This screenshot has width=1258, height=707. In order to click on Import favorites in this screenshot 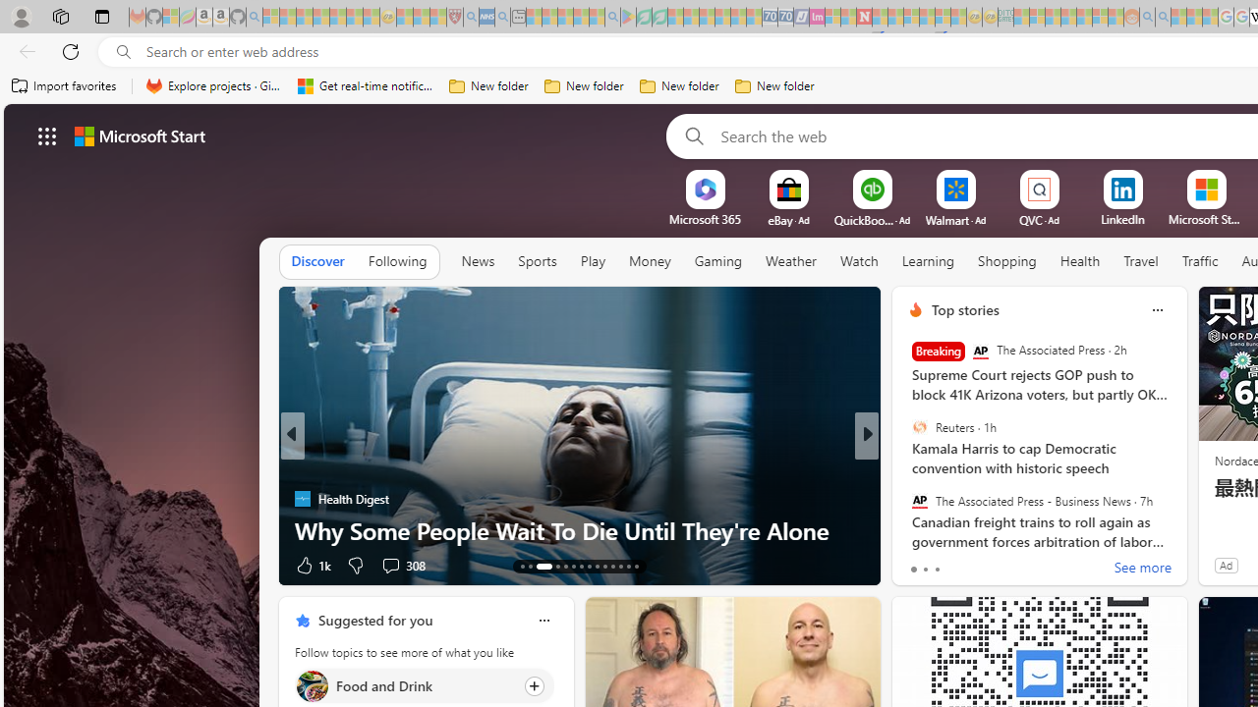, I will do `click(65, 86)`.